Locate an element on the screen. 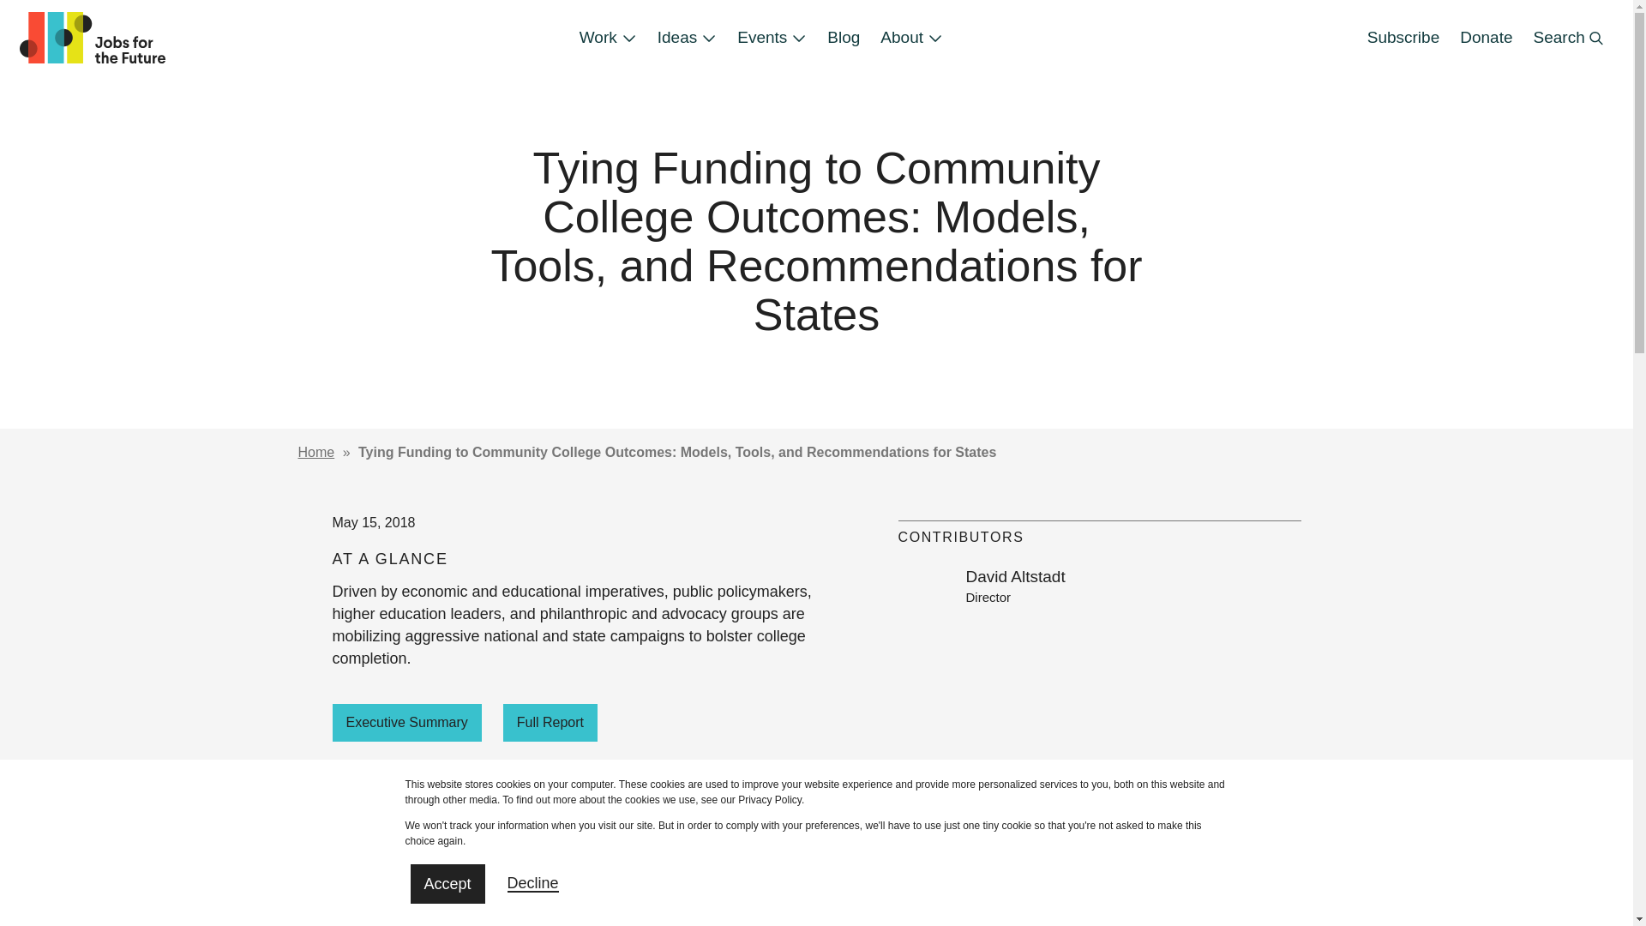  Work is located at coordinates (608, 38).